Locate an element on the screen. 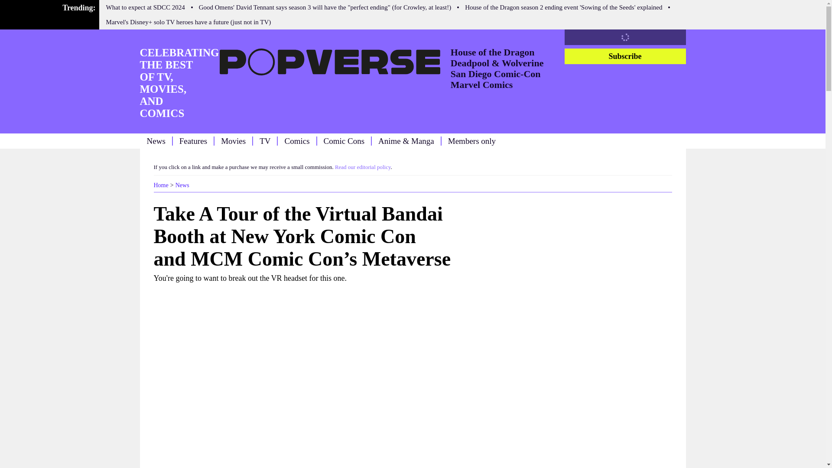 The height and width of the screenshot is (468, 832). Movies is located at coordinates (233, 141).